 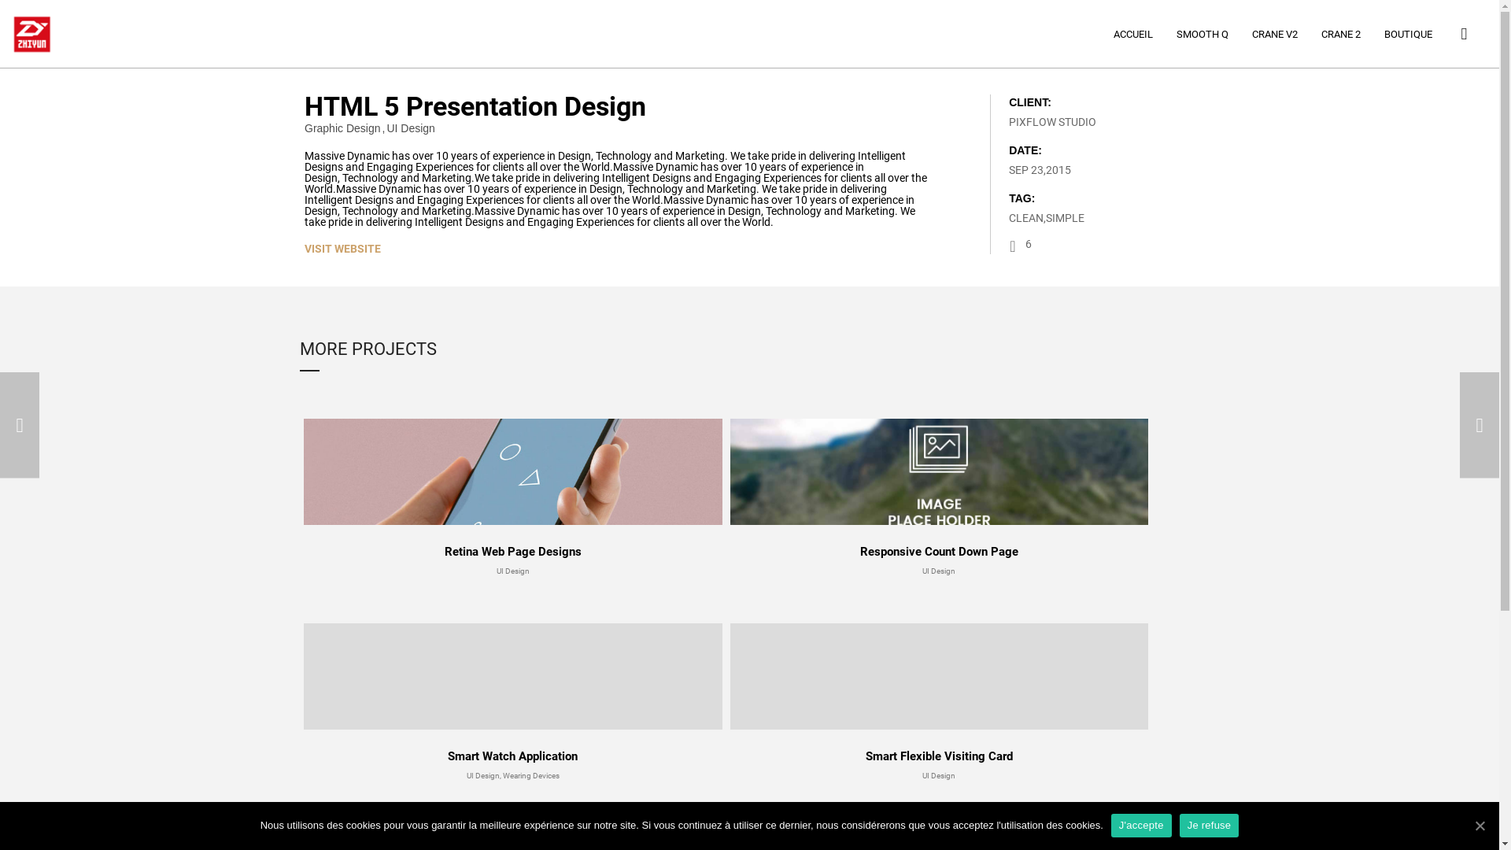 I want to click on Smart Flexible Visiting Card
UI Design, so click(x=940, y=702).